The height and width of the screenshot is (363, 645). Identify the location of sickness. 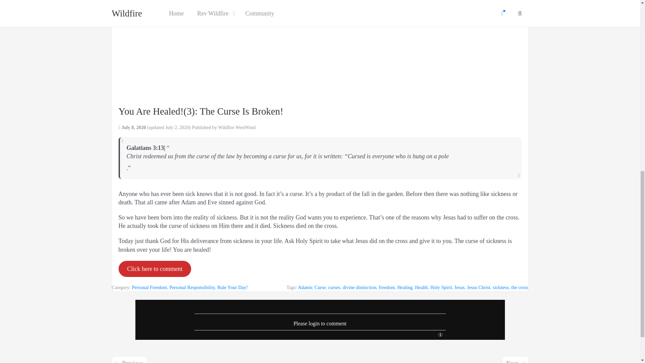
(501, 287).